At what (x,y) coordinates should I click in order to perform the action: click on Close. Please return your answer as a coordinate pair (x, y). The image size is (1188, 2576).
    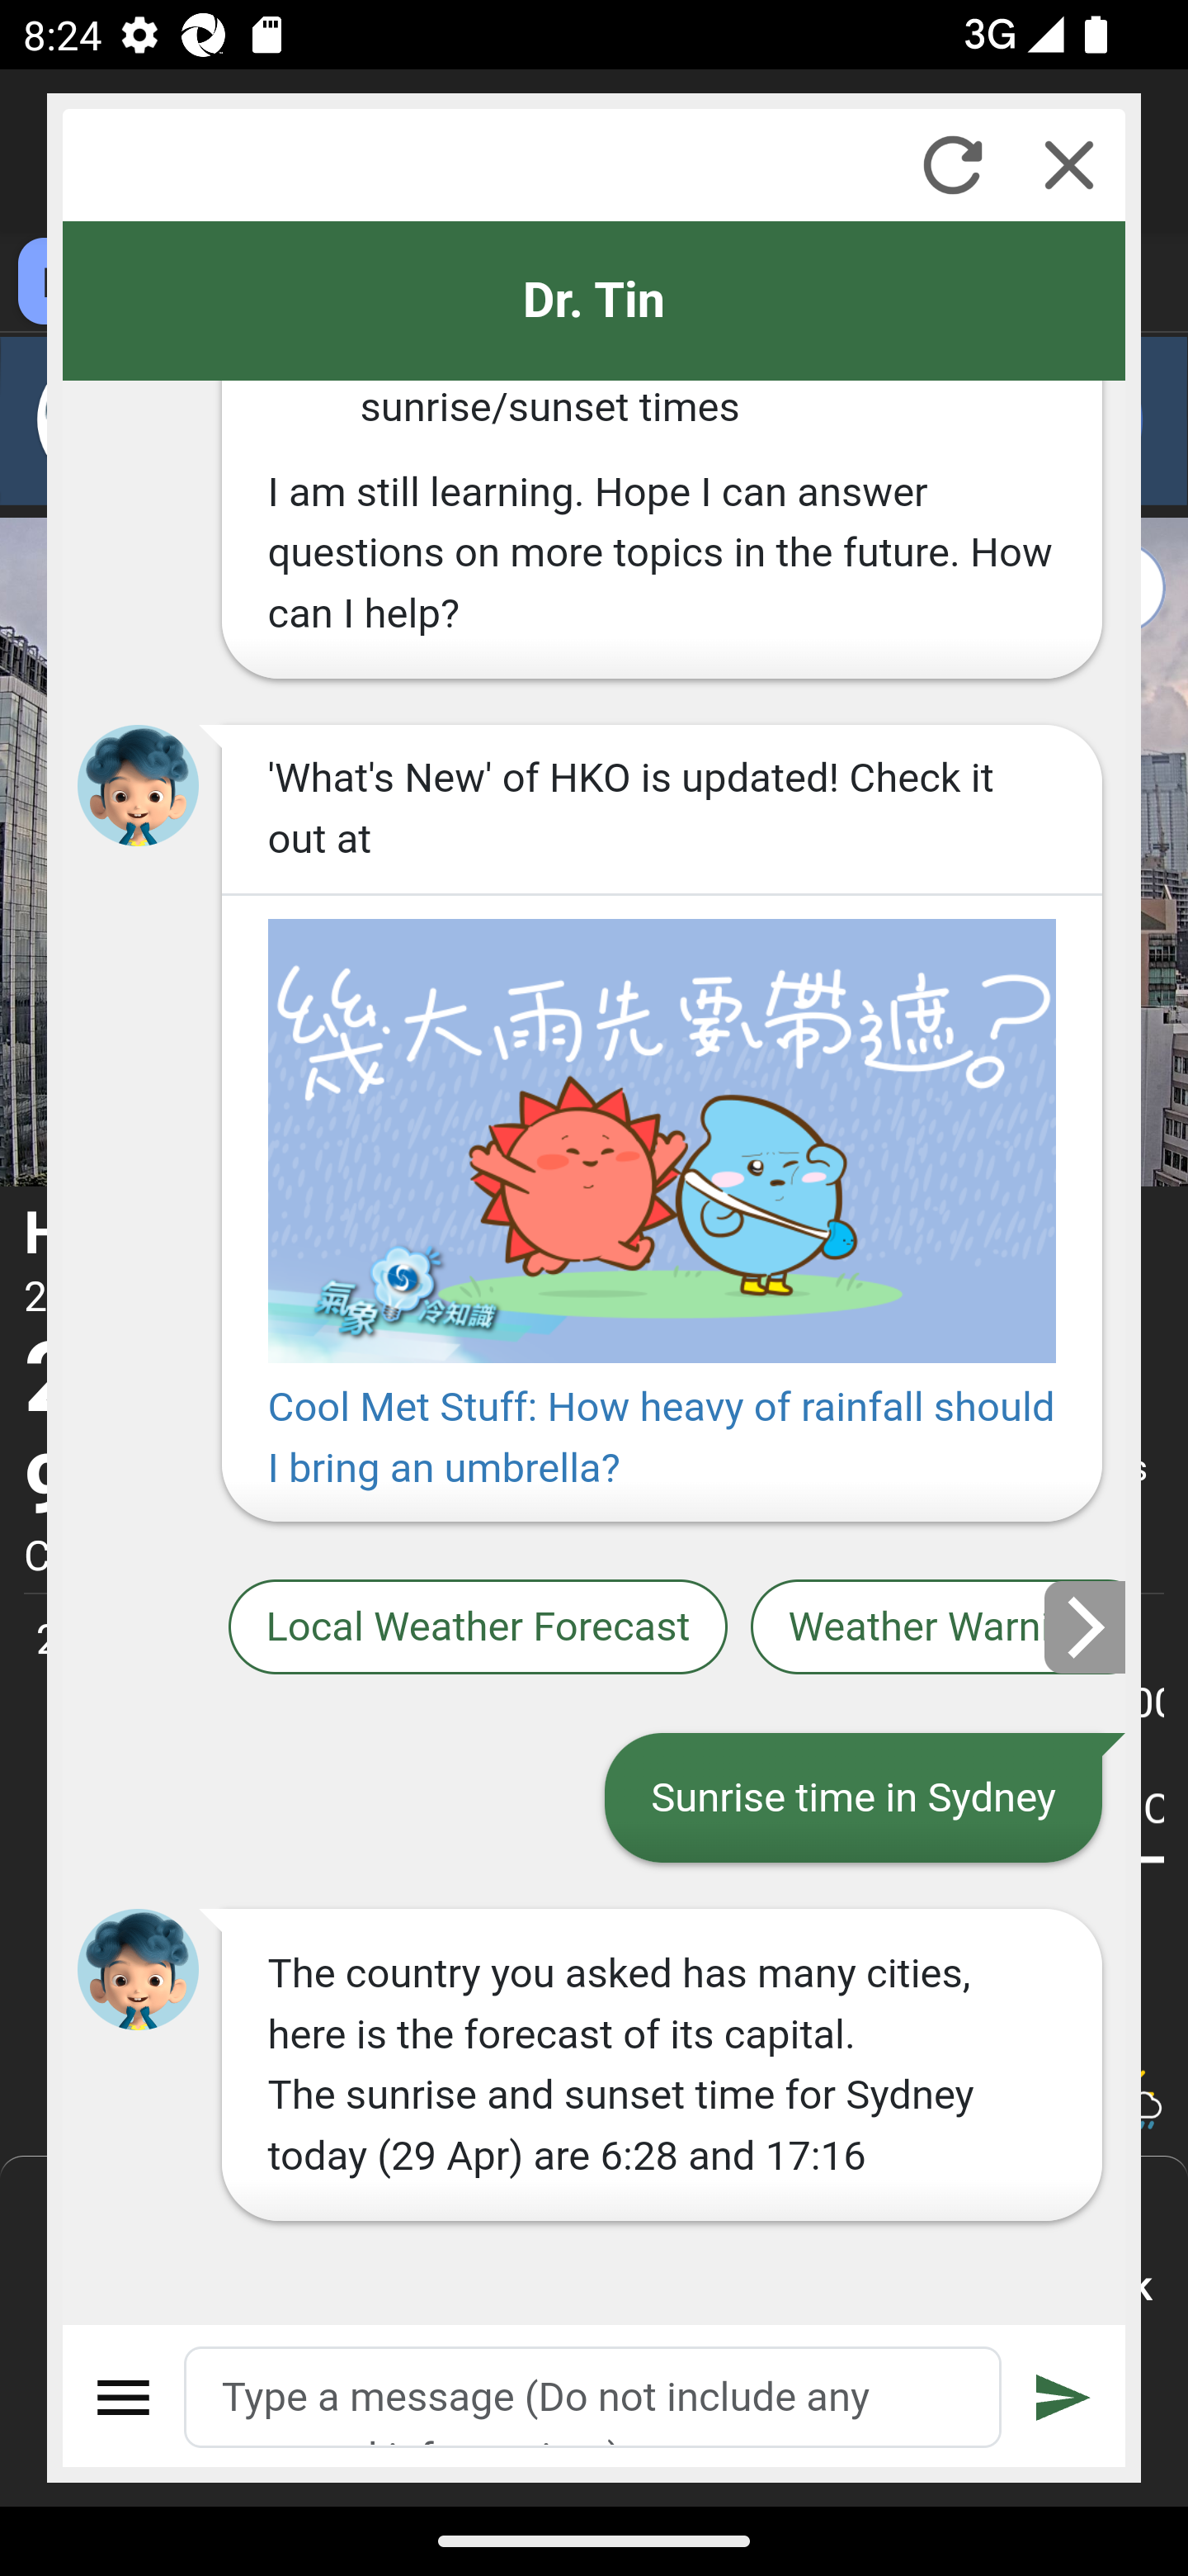
    Looking at the image, I should click on (1069, 164).